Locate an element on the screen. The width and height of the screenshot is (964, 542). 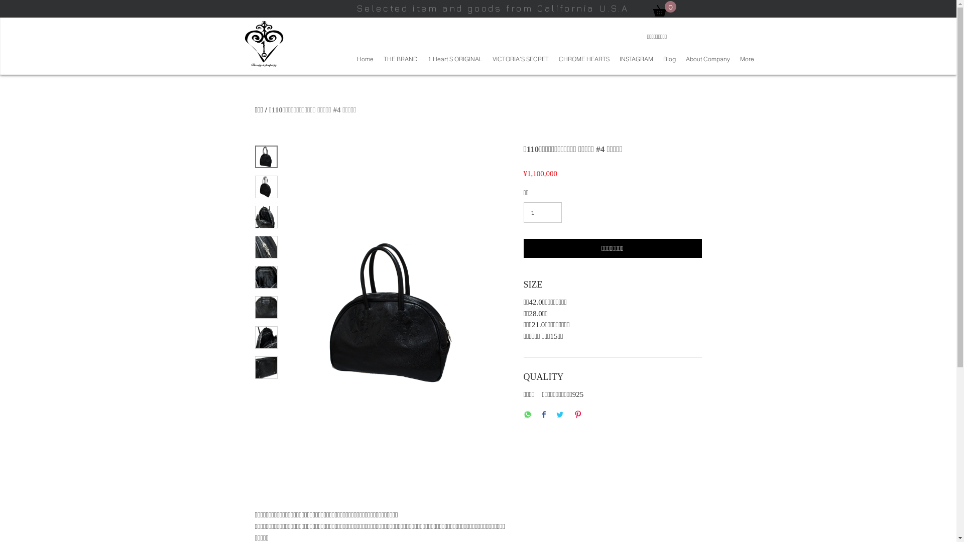
Home is located at coordinates (365, 59).